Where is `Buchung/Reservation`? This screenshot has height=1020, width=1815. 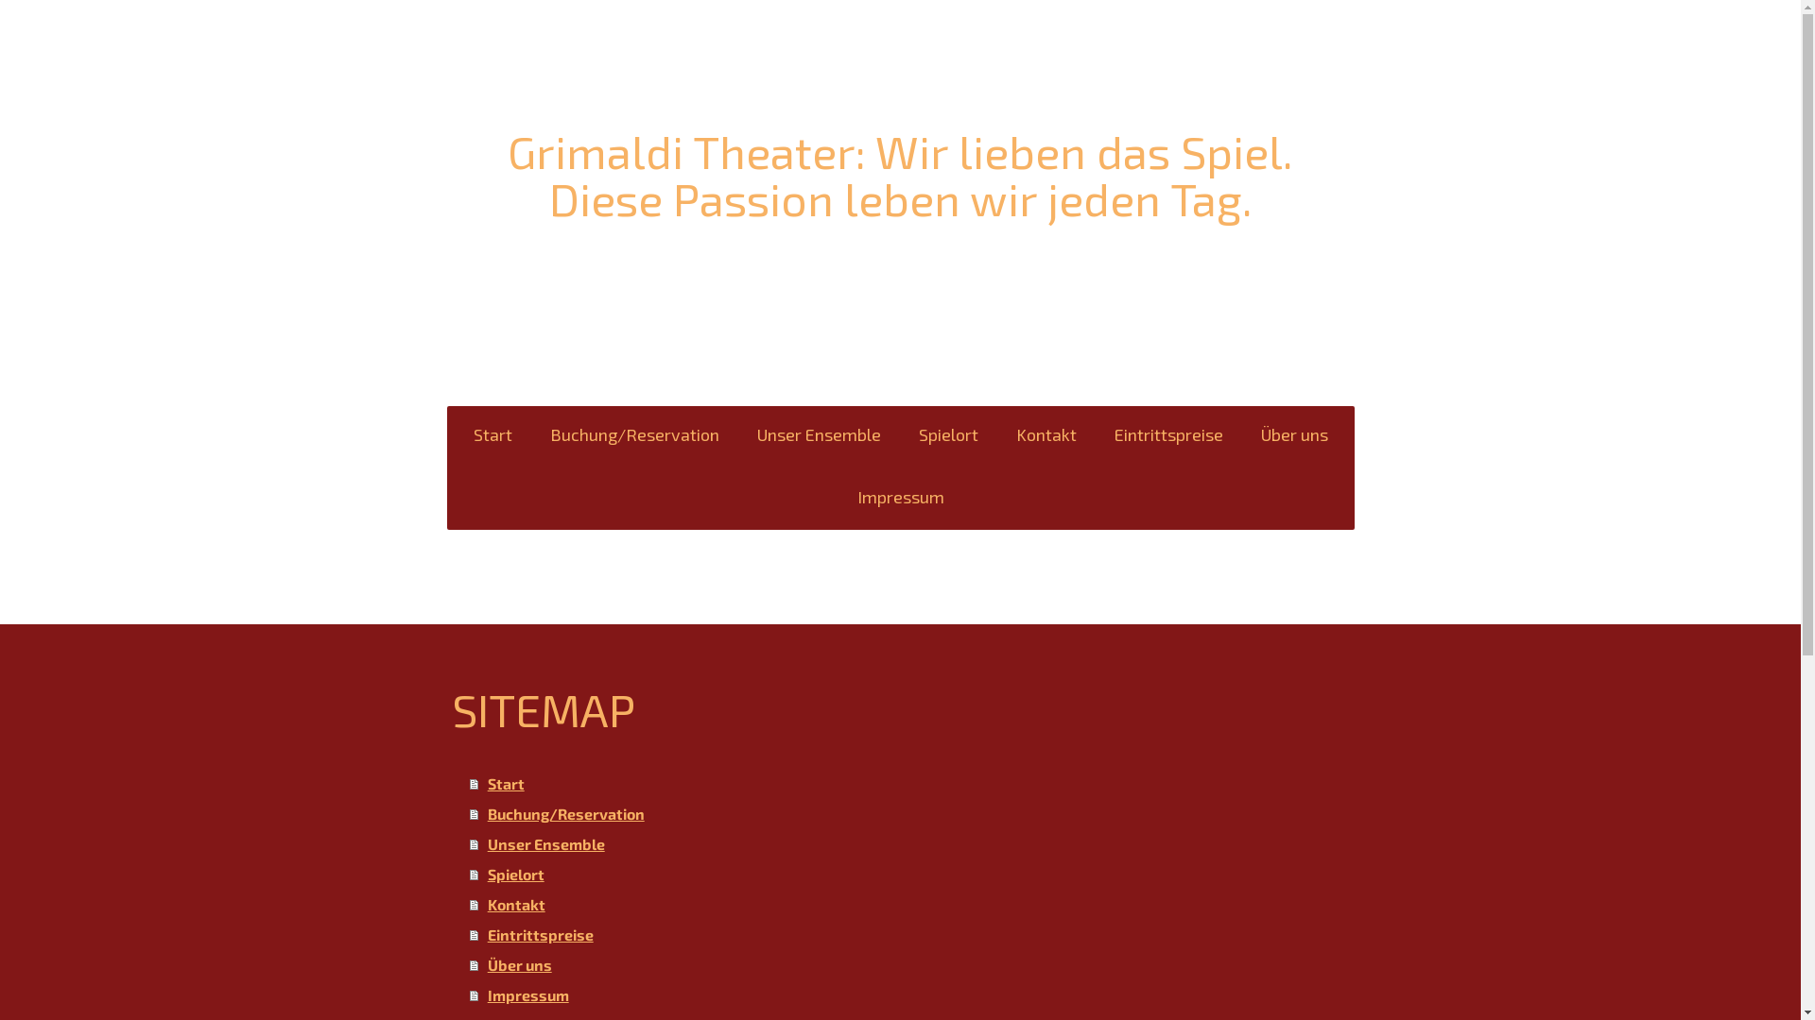 Buchung/Reservation is located at coordinates (635, 437).